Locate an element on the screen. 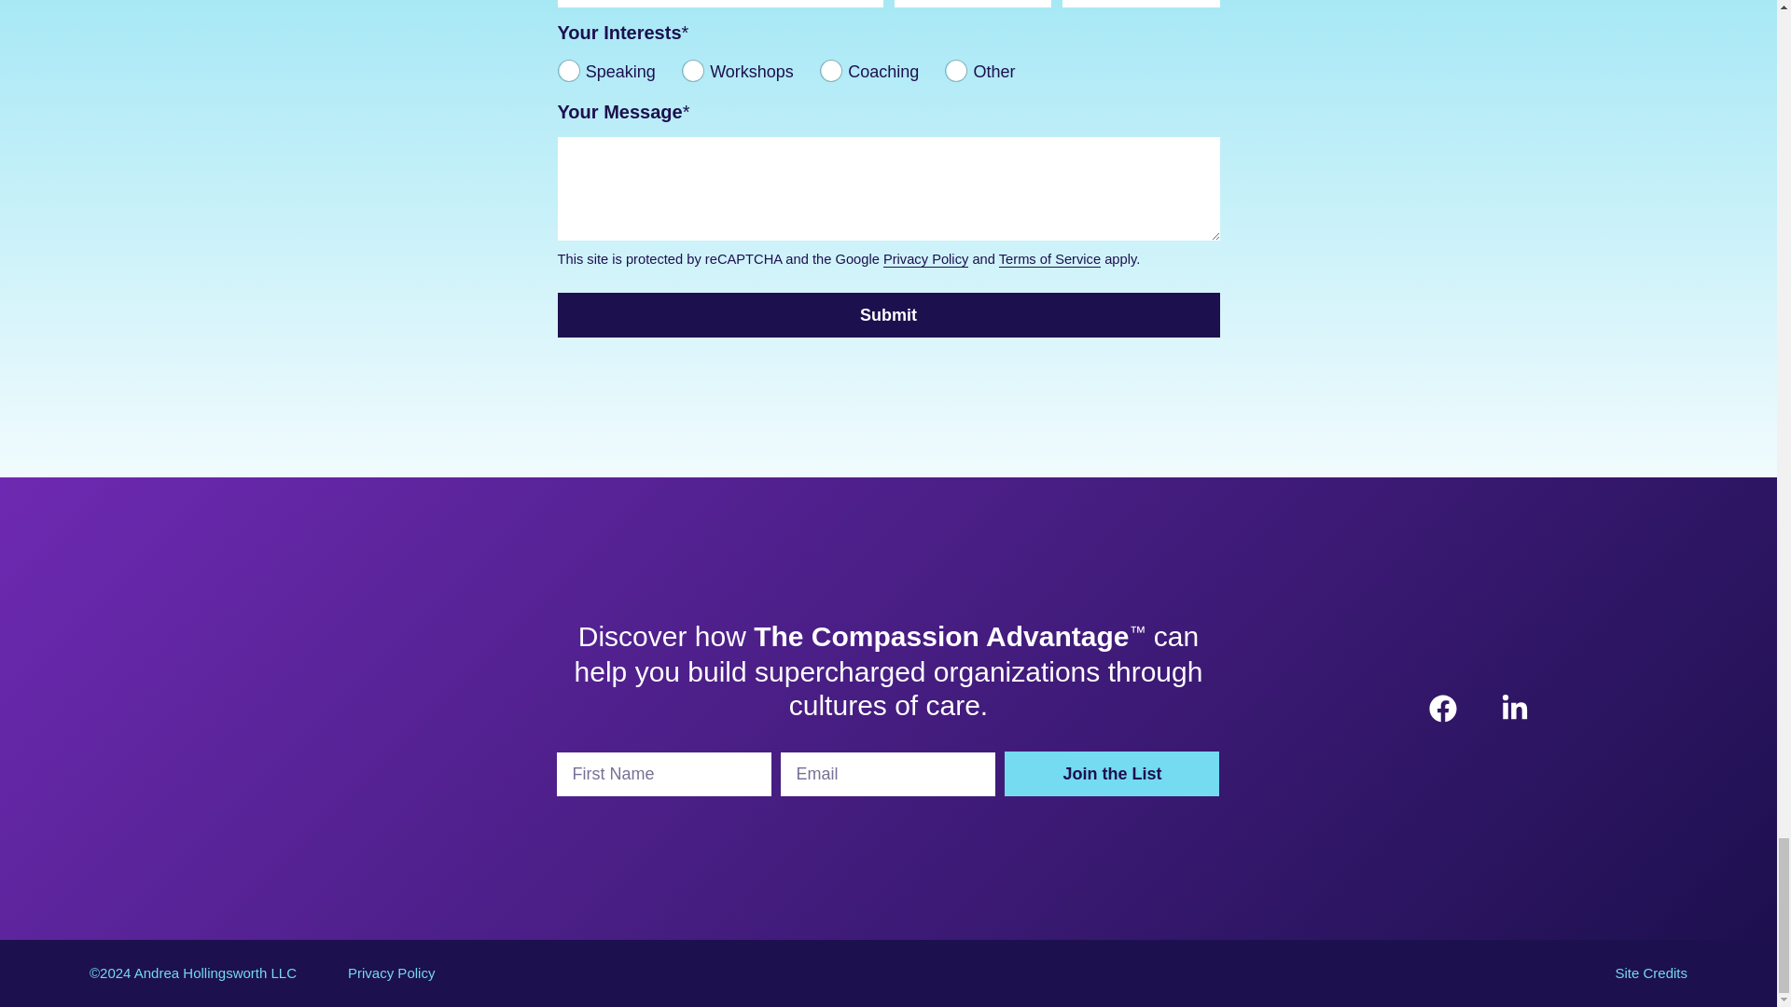 This screenshot has width=1791, height=1007. Privacy Policy is located at coordinates (391, 972).